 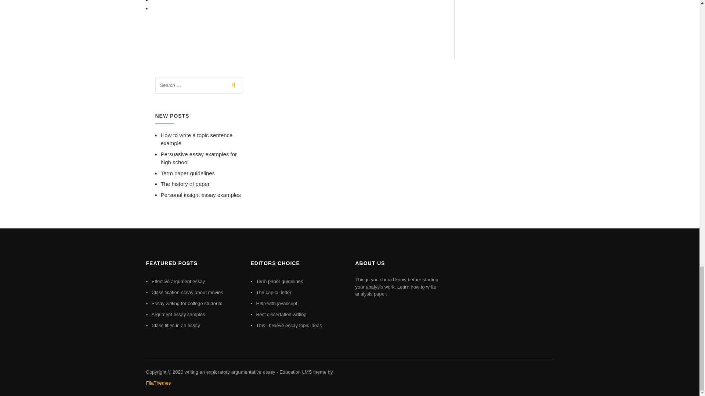 What do you see at coordinates (178, 314) in the screenshot?
I see `Argument essay samples` at bounding box center [178, 314].